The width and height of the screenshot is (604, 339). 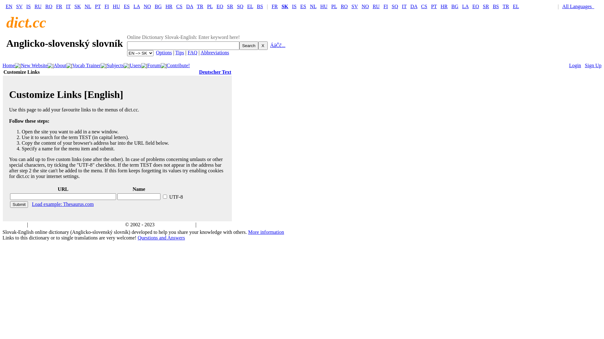 What do you see at coordinates (266, 232) in the screenshot?
I see `More information` at bounding box center [266, 232].